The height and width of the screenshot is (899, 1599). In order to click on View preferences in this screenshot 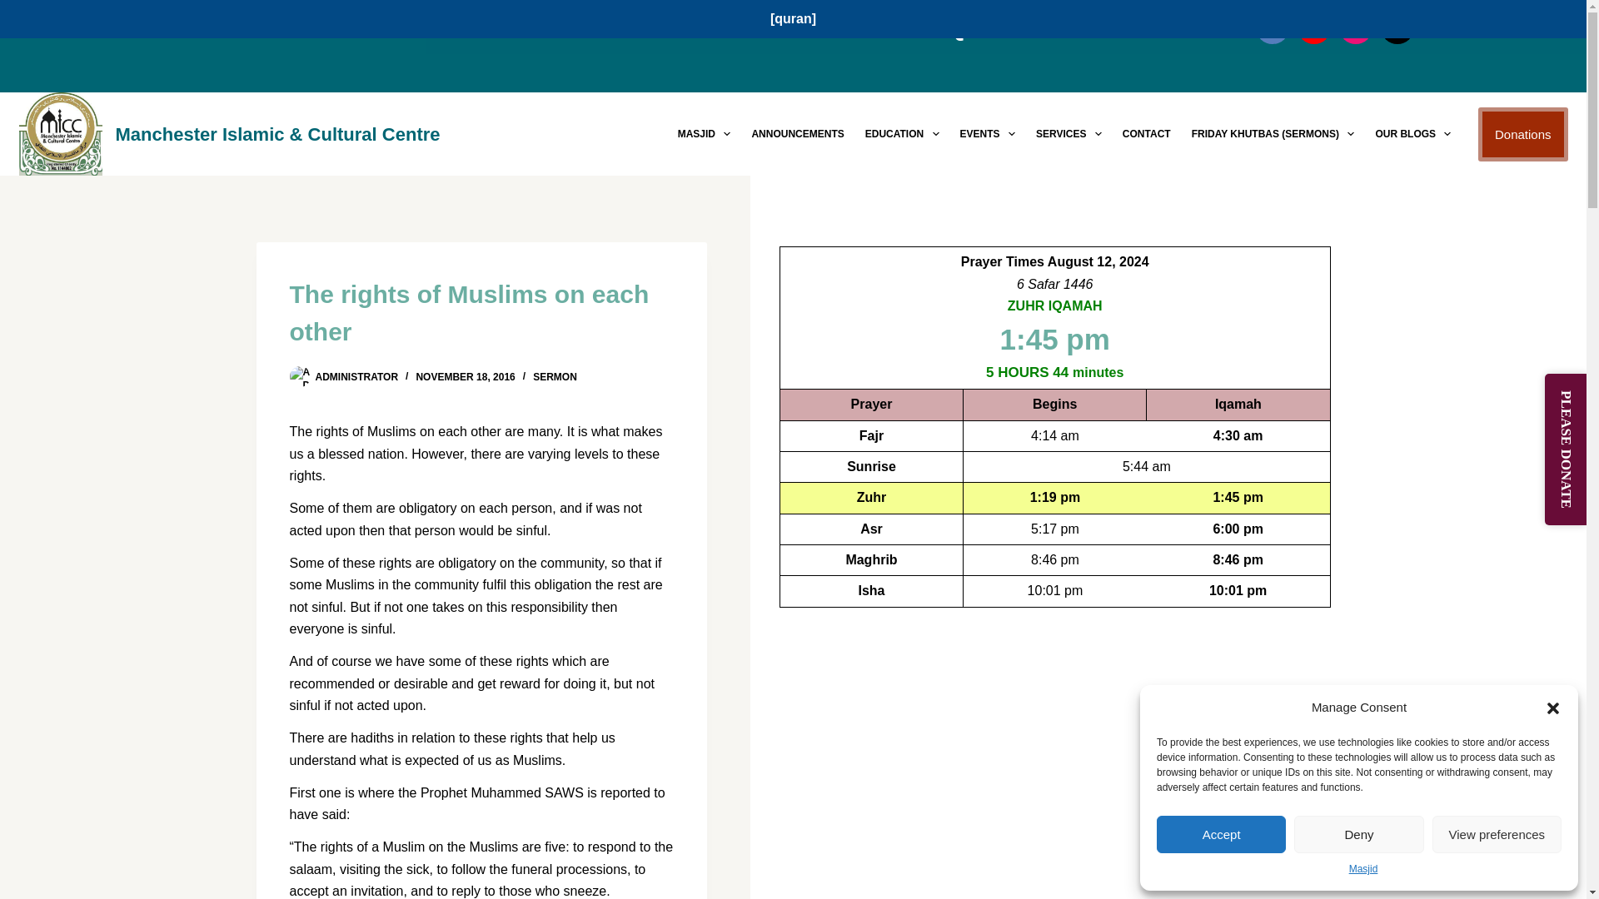, I will do `click(1497, 834)`.